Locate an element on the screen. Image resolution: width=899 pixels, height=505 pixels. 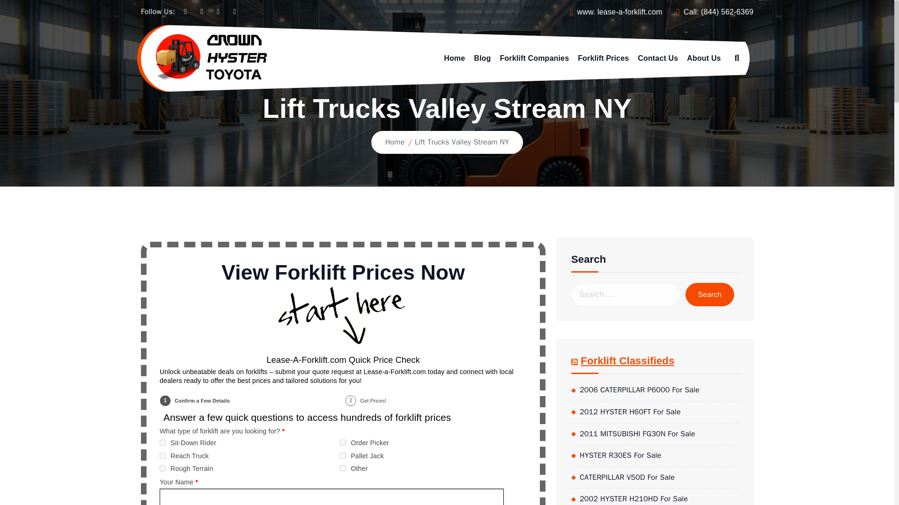
Forklift Companies is located at coordinates (534, 58).